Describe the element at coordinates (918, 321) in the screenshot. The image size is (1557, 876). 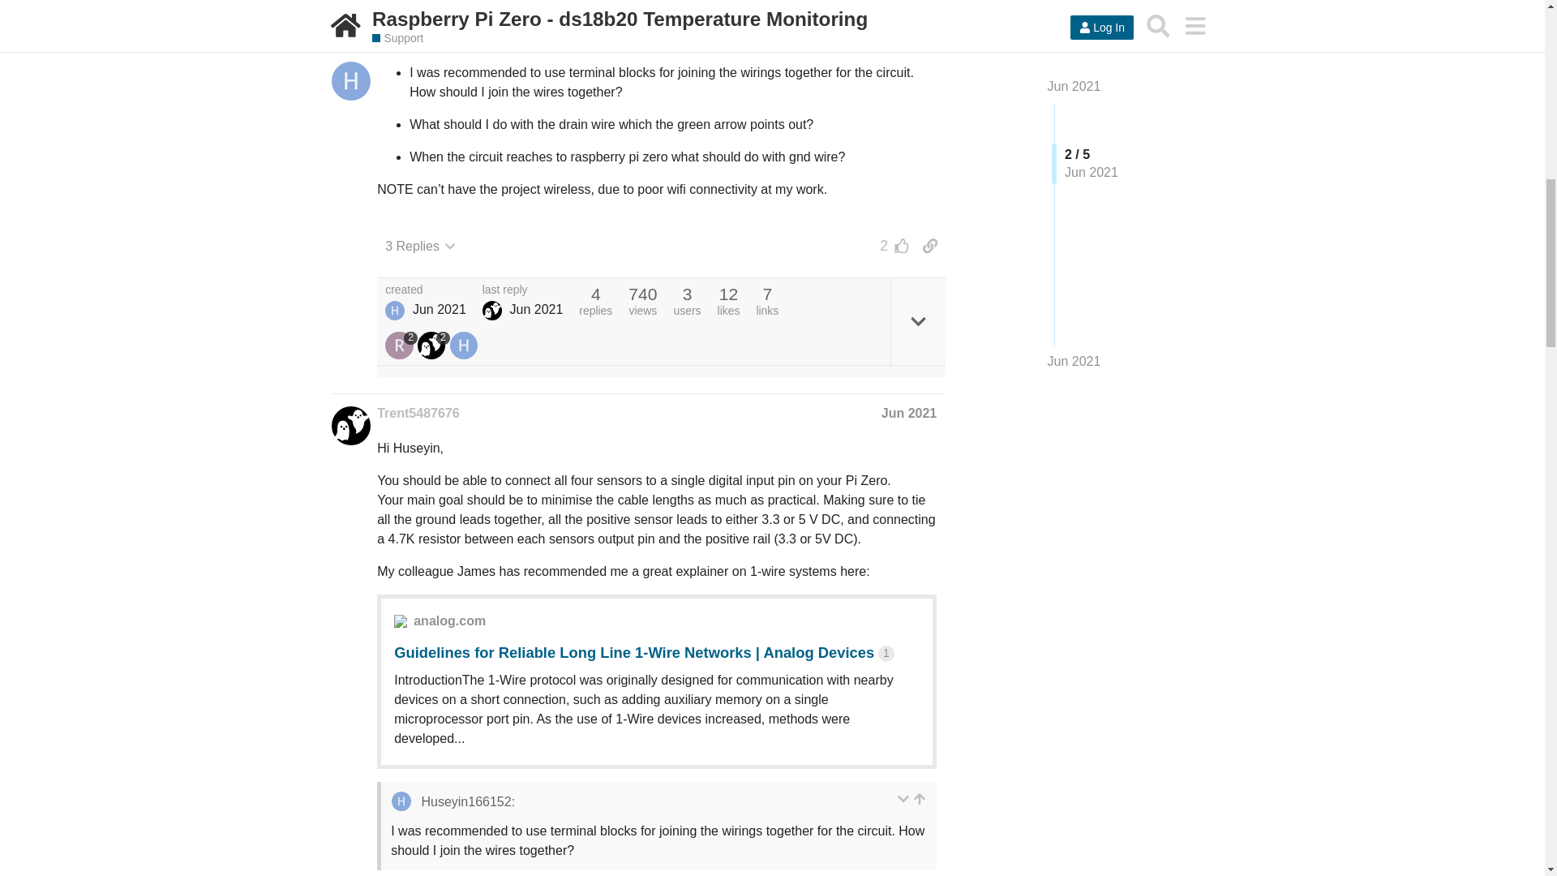
I see `expand topic details` at that location.